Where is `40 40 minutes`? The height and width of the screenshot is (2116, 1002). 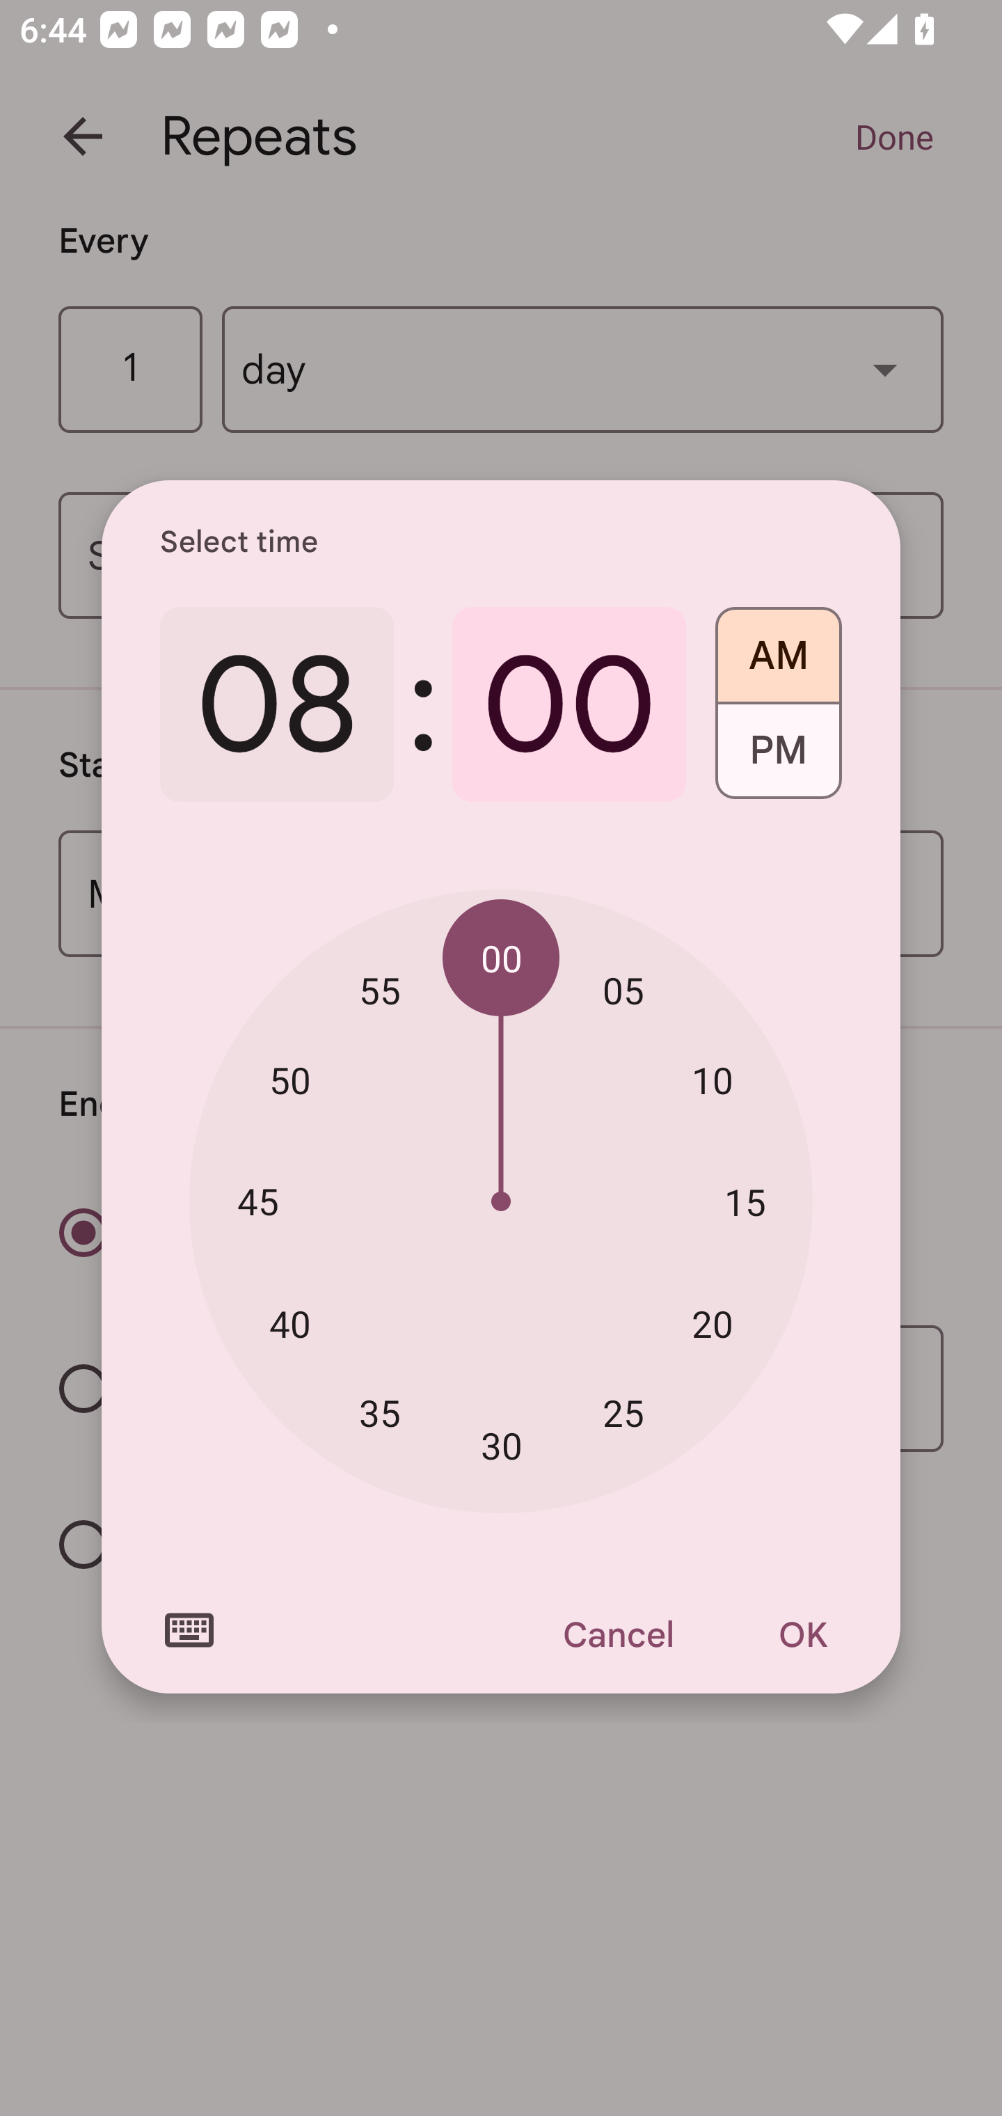 40 40 minutes is located at coordinates (289, 1323).